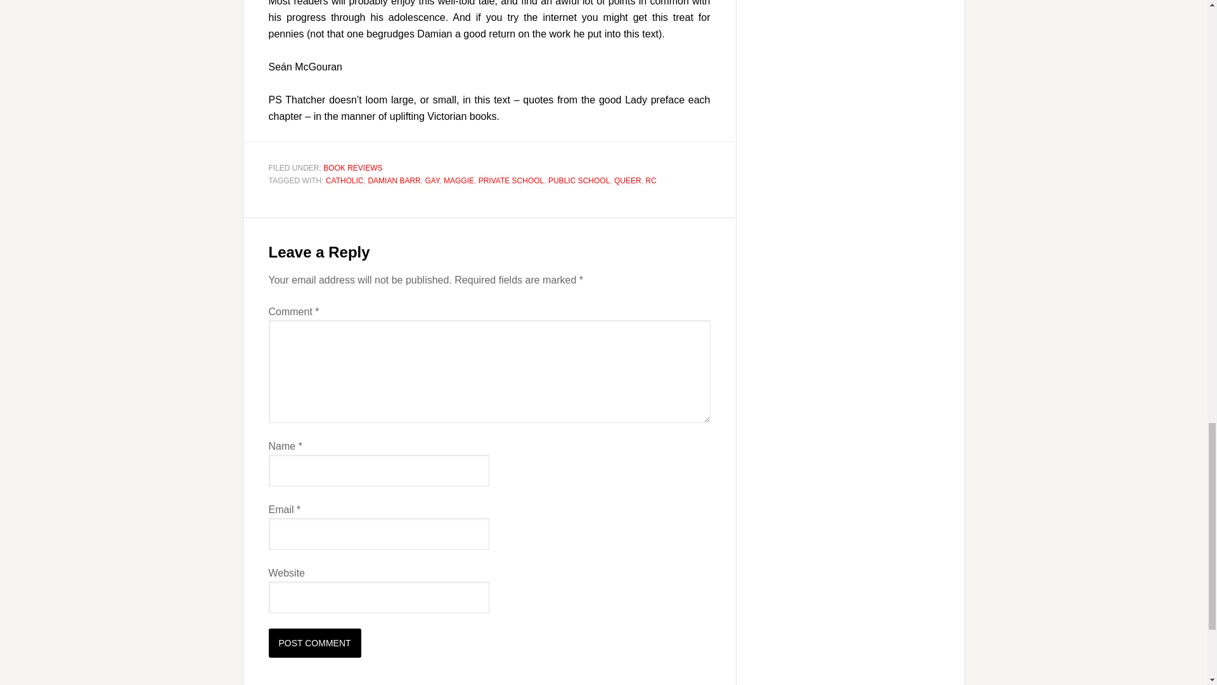  Describe the element at coordinates (459, 180) in the screenshot. I see `MAGGIE` at that location.